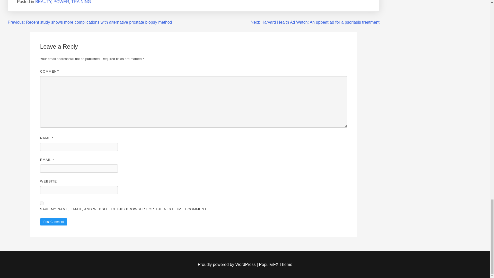 The image size is (494, 278). Describe the element at coordinates (61, 2) in the screenshot. I see `POWER` at that location.